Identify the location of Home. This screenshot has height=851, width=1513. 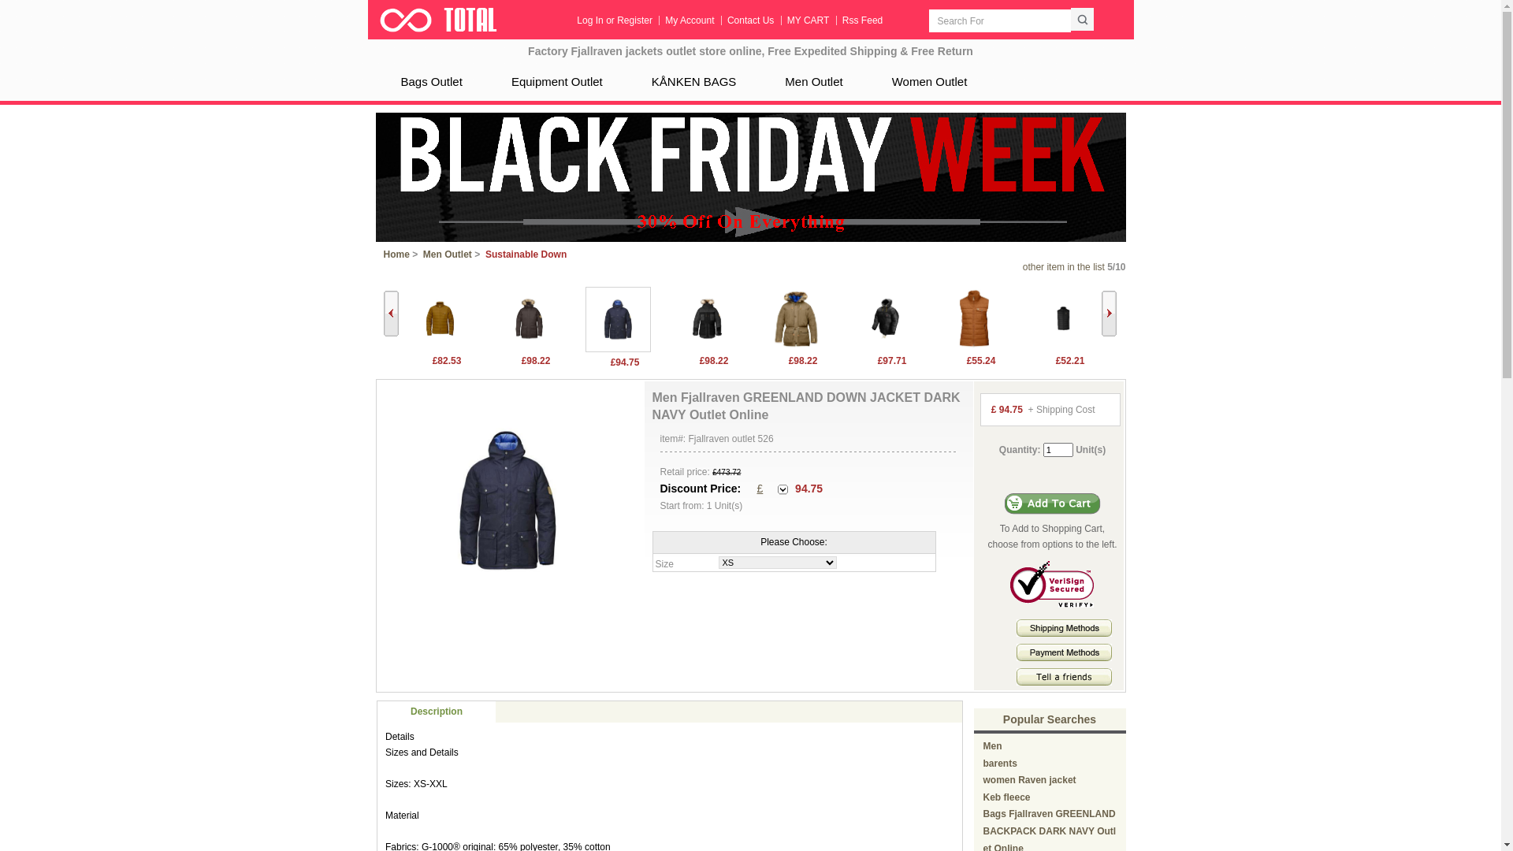
(396, 255).